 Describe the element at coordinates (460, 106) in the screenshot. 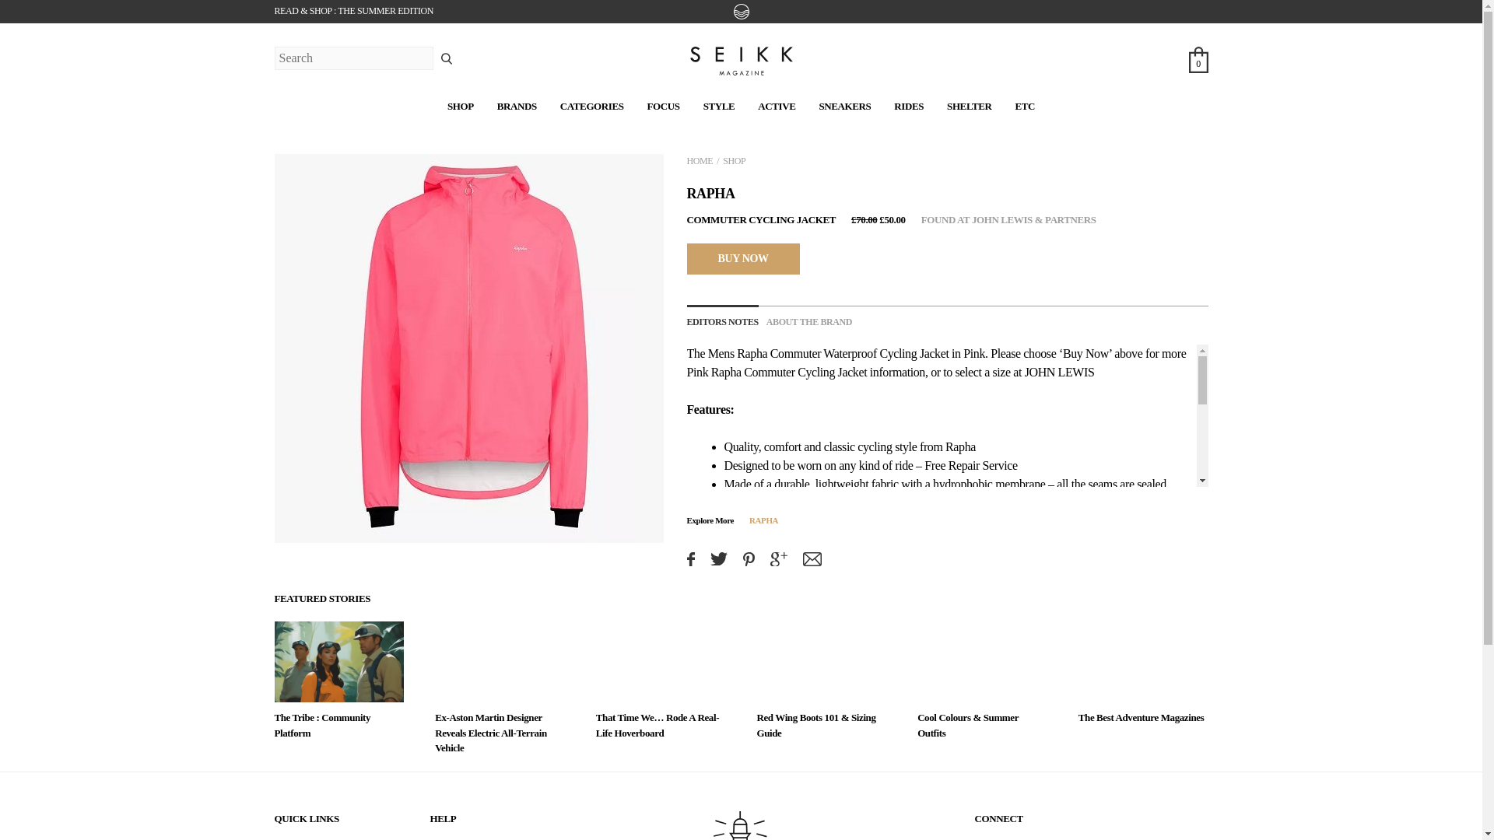

I see `SHOP` at that location.